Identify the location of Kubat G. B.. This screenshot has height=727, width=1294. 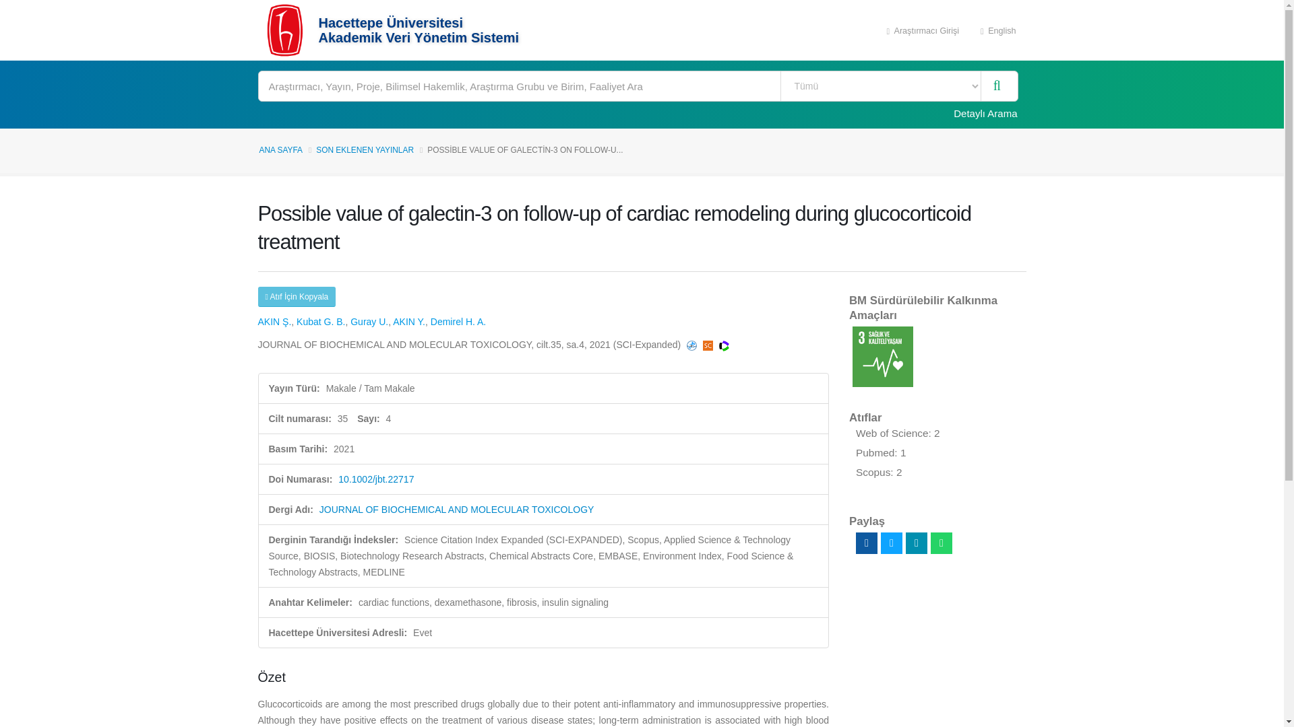
(321, 322).